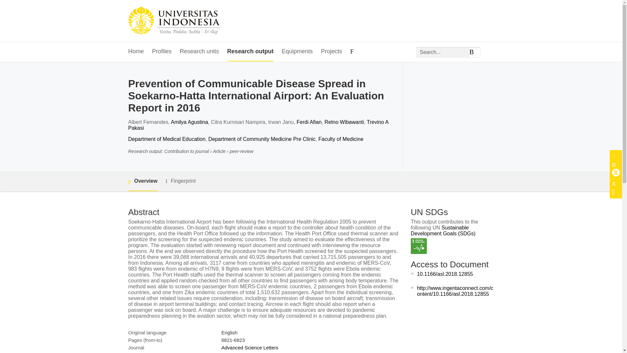  I want to click on Equipments, so click(297, 52).